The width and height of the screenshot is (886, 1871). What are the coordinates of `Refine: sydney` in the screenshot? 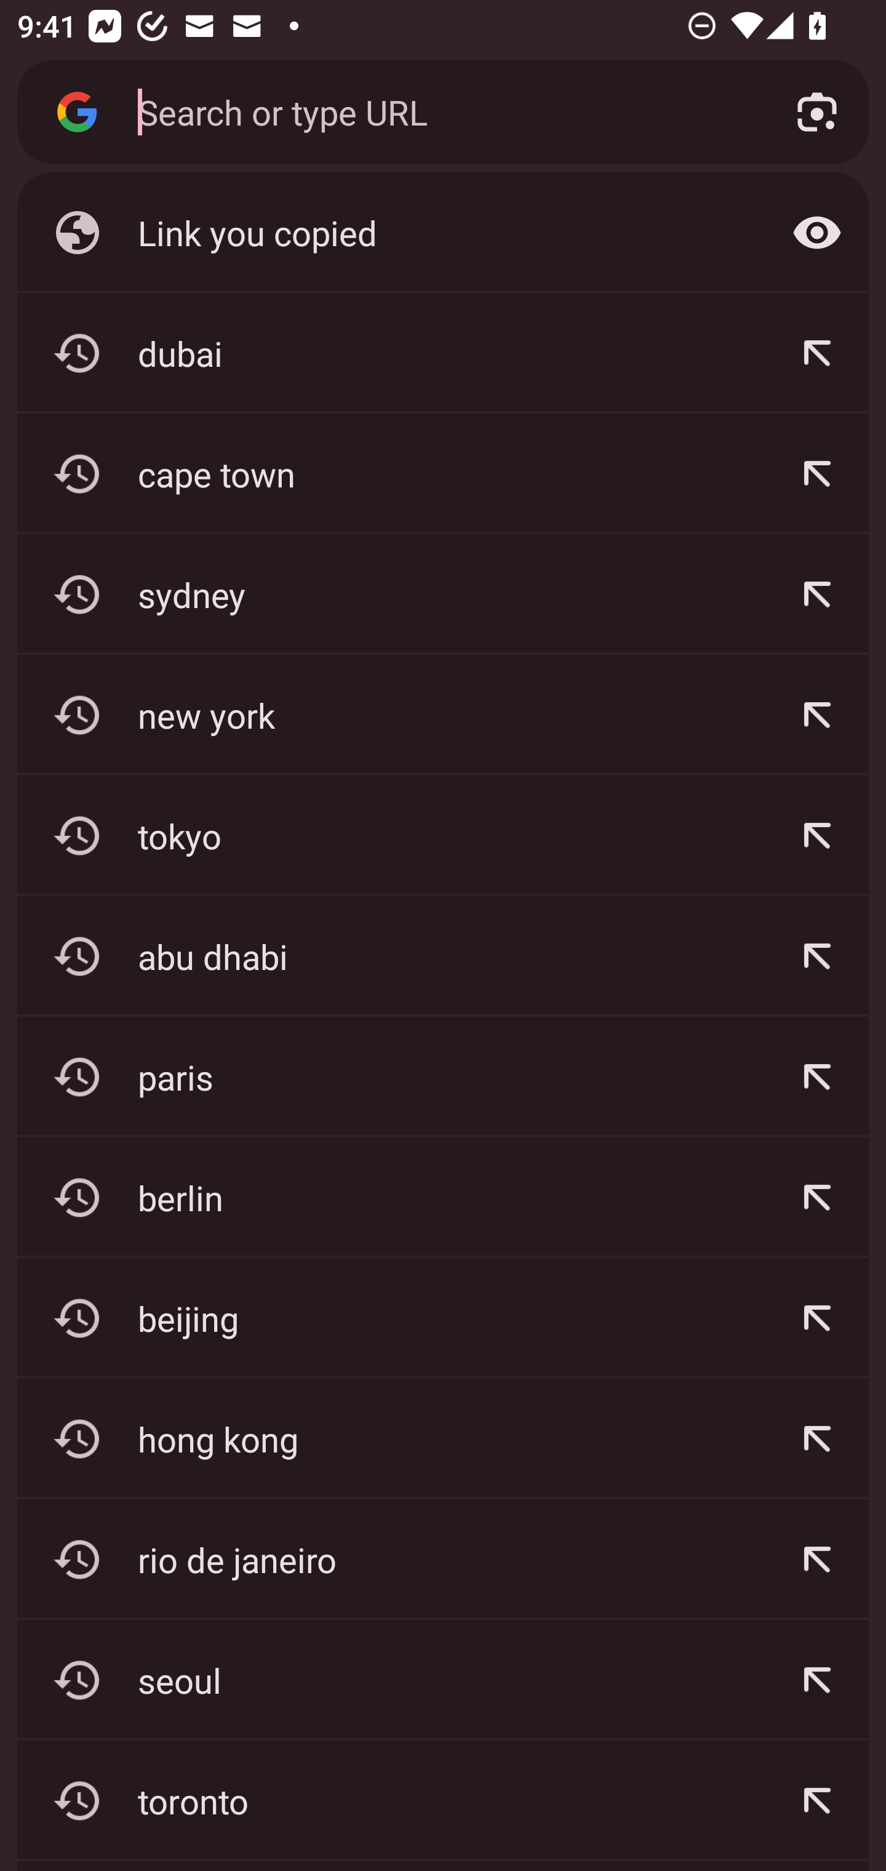 It's located at (817, 595).